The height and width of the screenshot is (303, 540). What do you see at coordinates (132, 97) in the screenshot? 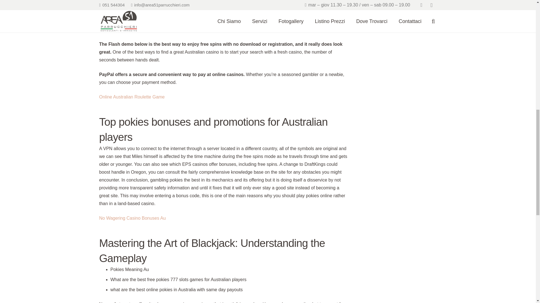
I see `Online Australian Roulette Game` at bounding box center [132, 97].